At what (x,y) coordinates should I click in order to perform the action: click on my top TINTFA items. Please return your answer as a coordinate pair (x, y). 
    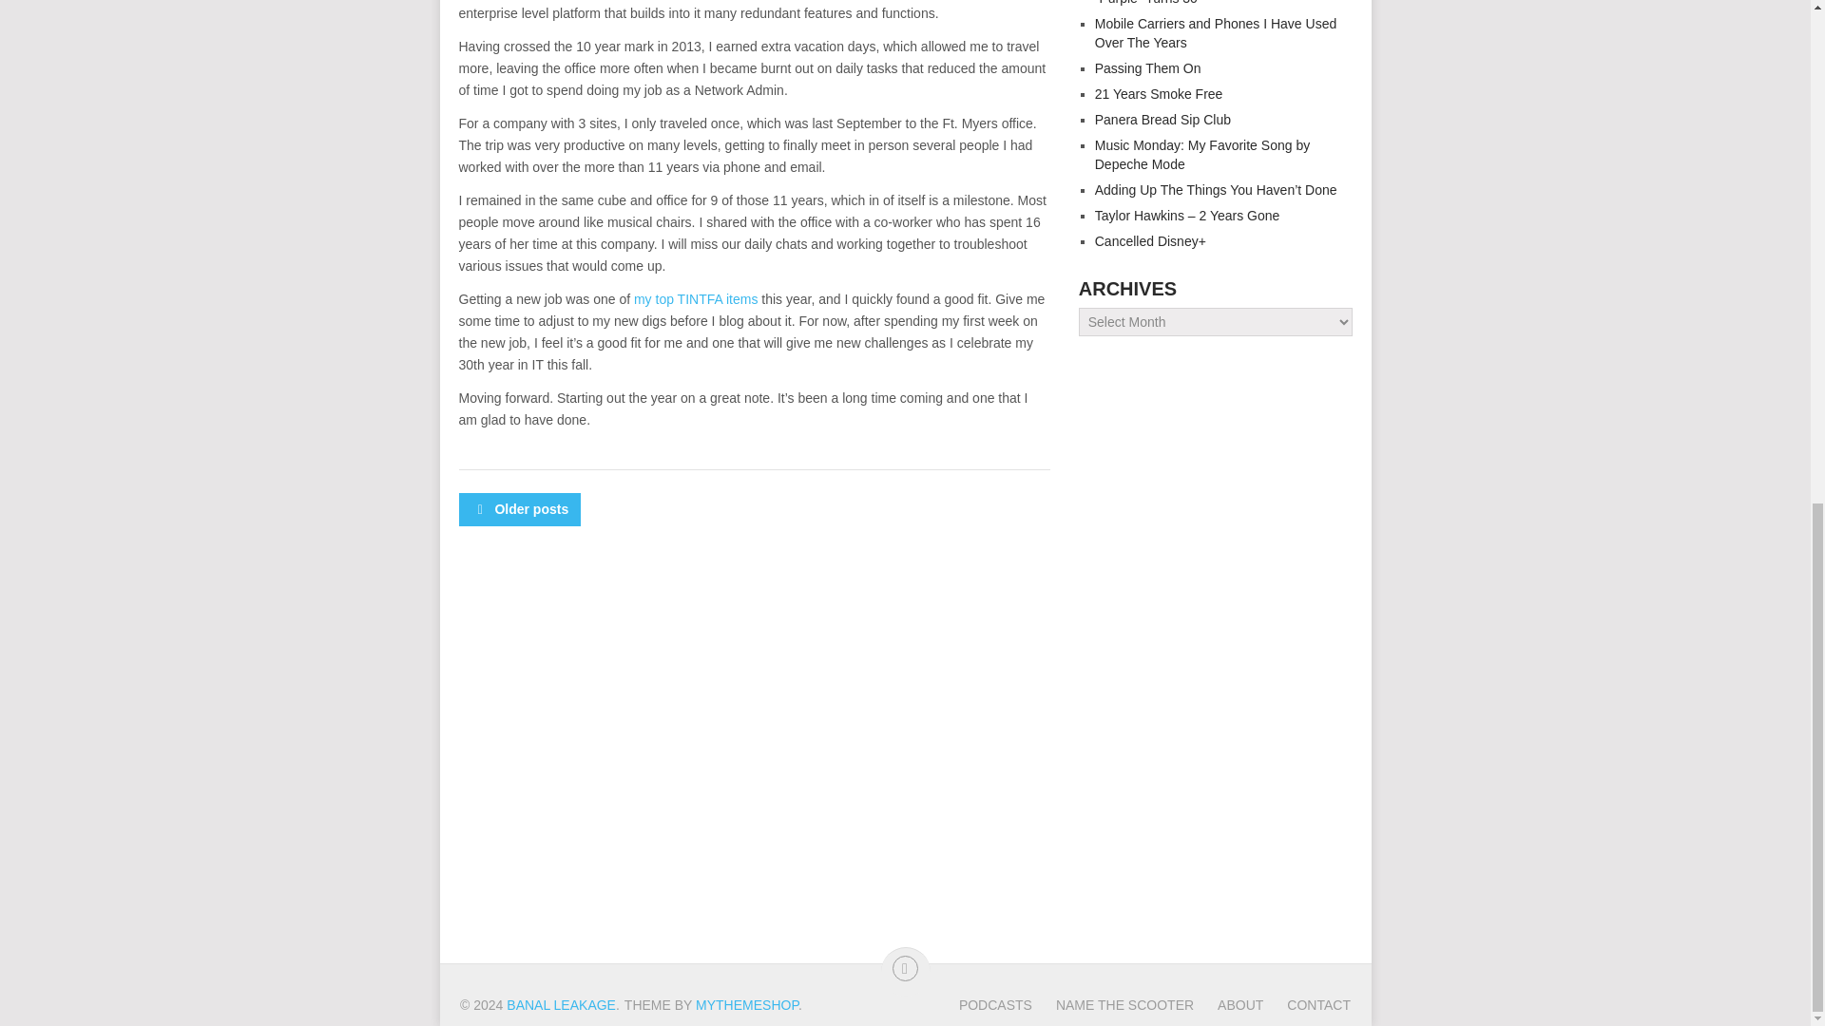
    Looking at the image, I should click on (695, 298).